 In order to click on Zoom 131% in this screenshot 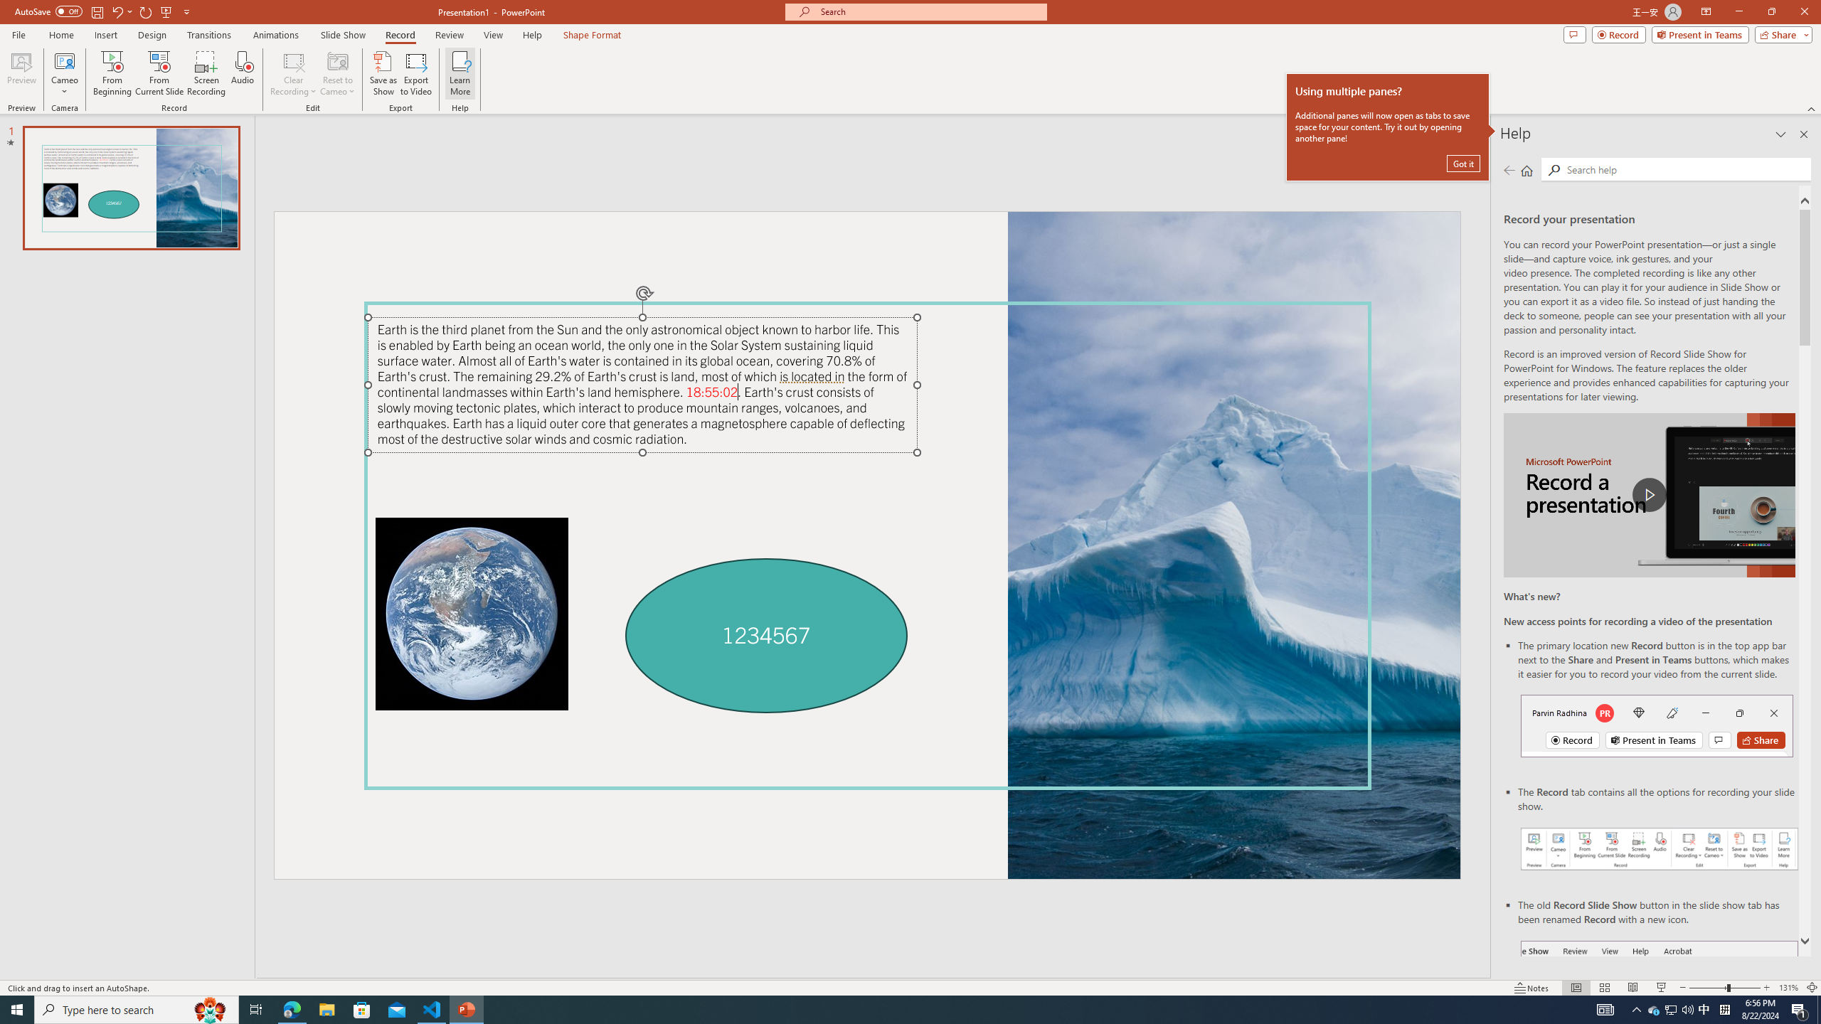, I will do `click(1788, 988)`.